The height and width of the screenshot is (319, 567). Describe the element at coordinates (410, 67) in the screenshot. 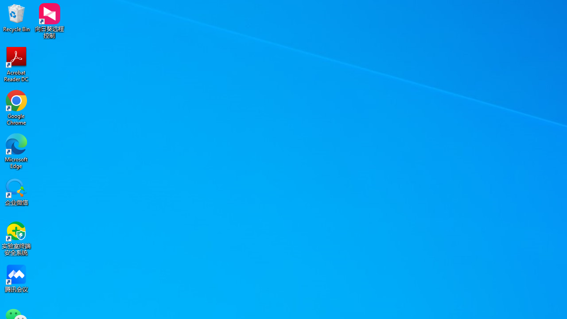

I see `Paragraph...` at that location.